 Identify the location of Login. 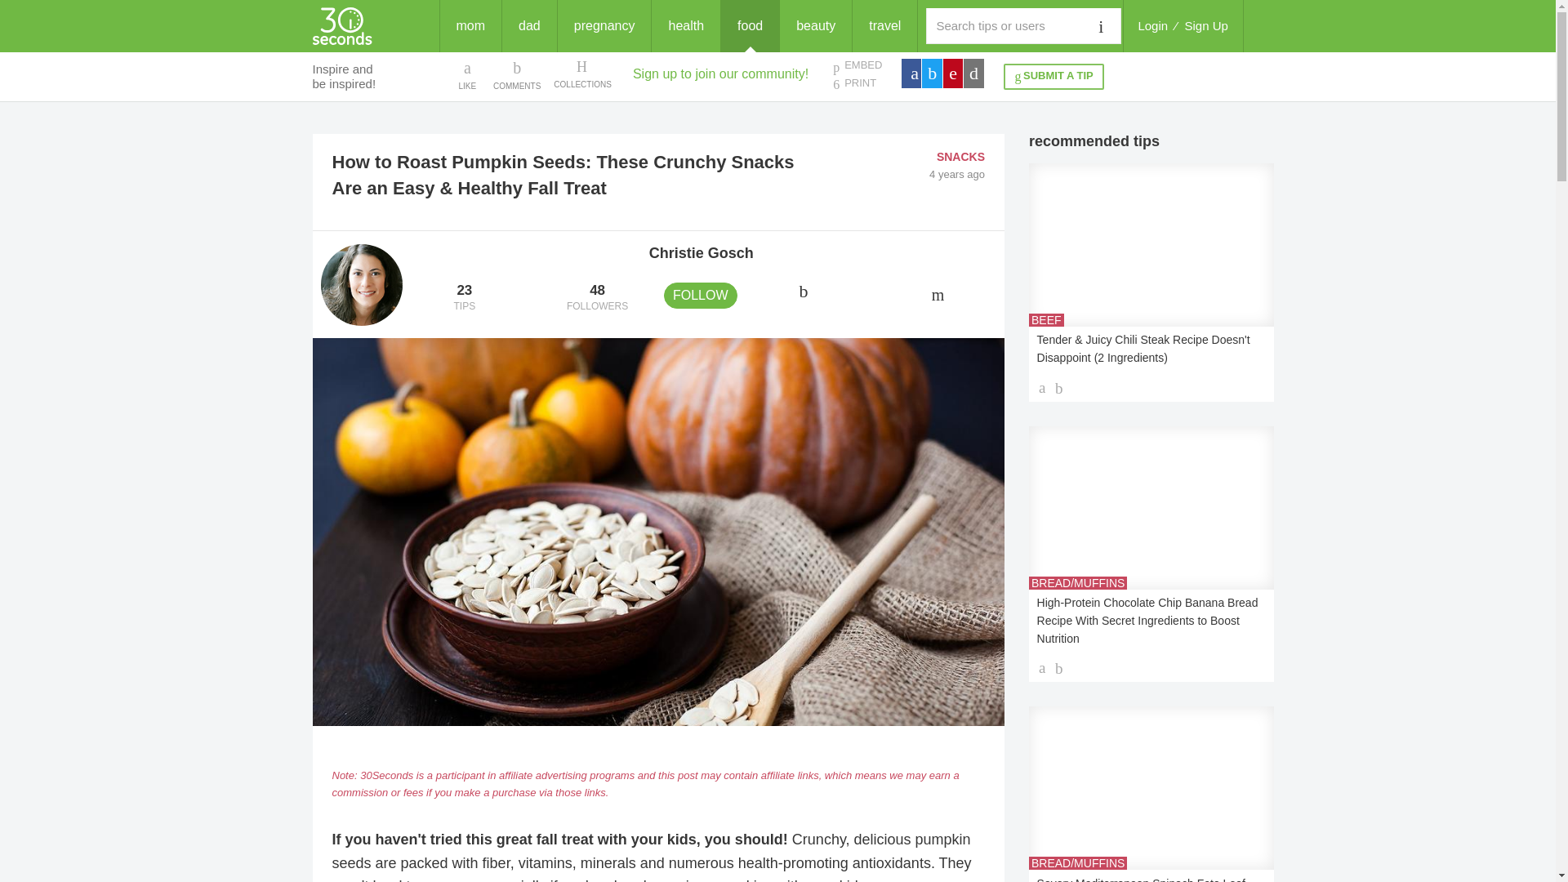
(464, 298).